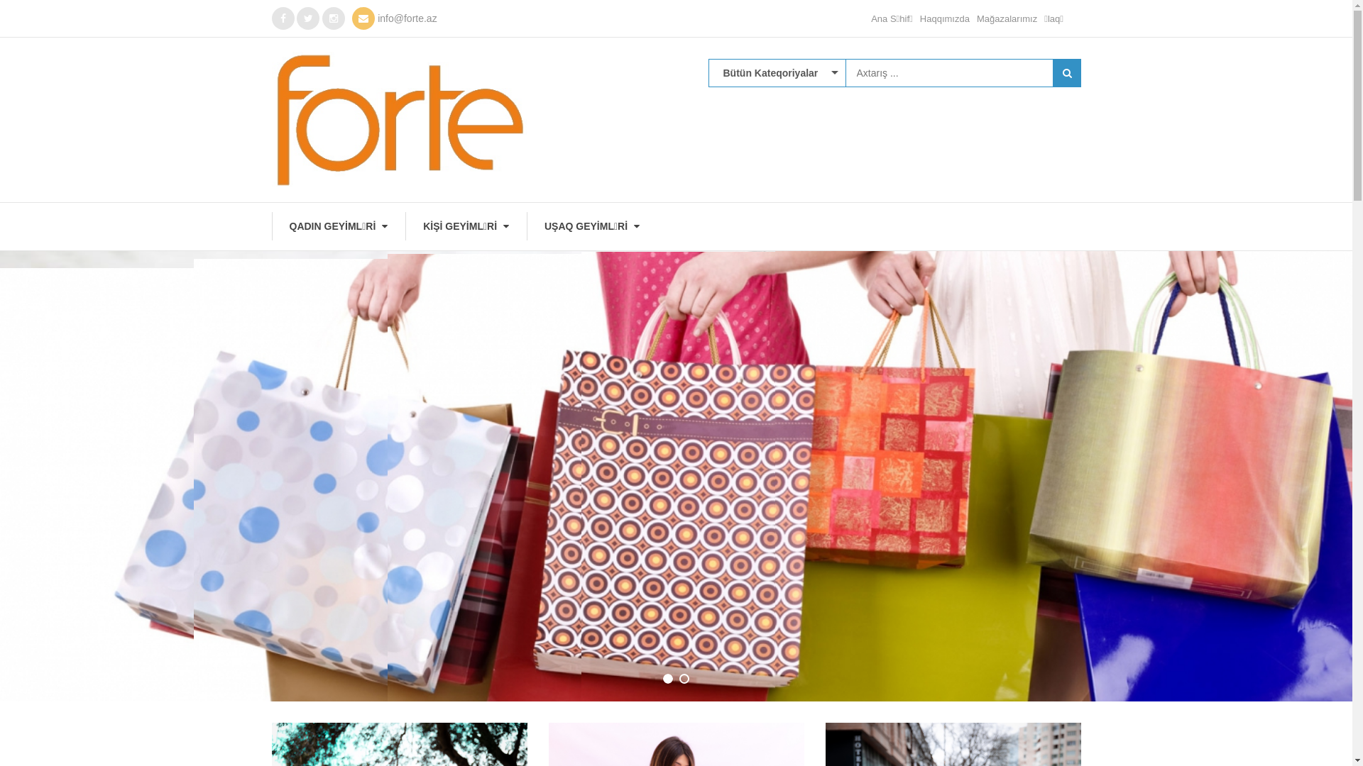 The height and width of the screenshot is (766, 1363). What do you see at coordinates (779, 710) in the screenshot?
I see `42` at bounding box center [779, 710].